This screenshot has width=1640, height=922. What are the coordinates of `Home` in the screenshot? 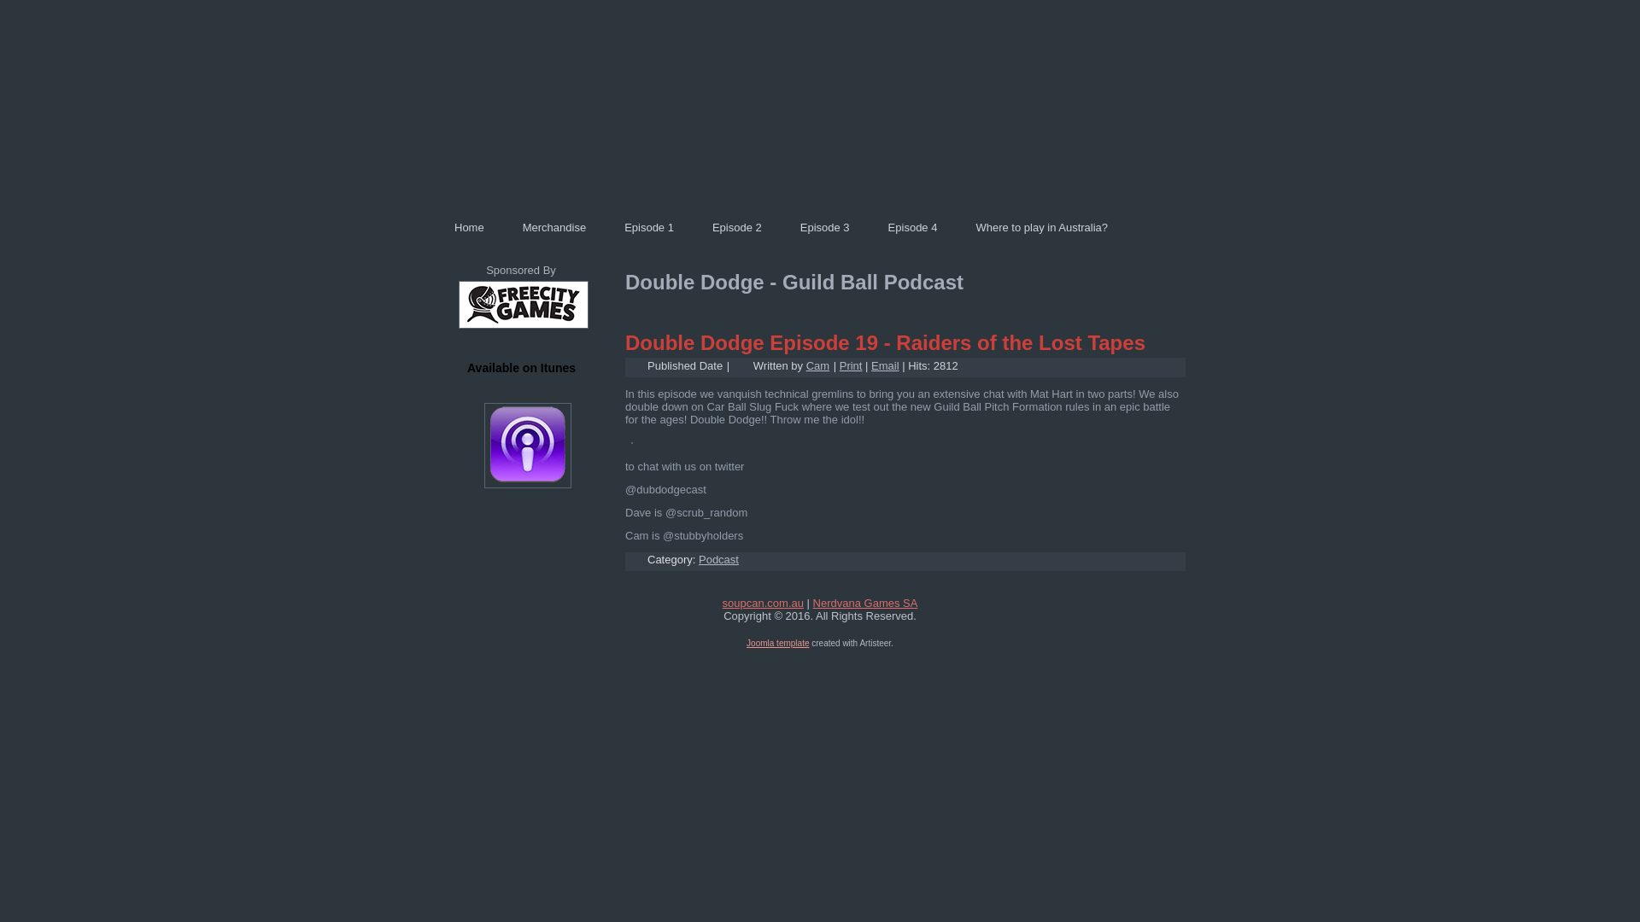 It's located at (470, 228).